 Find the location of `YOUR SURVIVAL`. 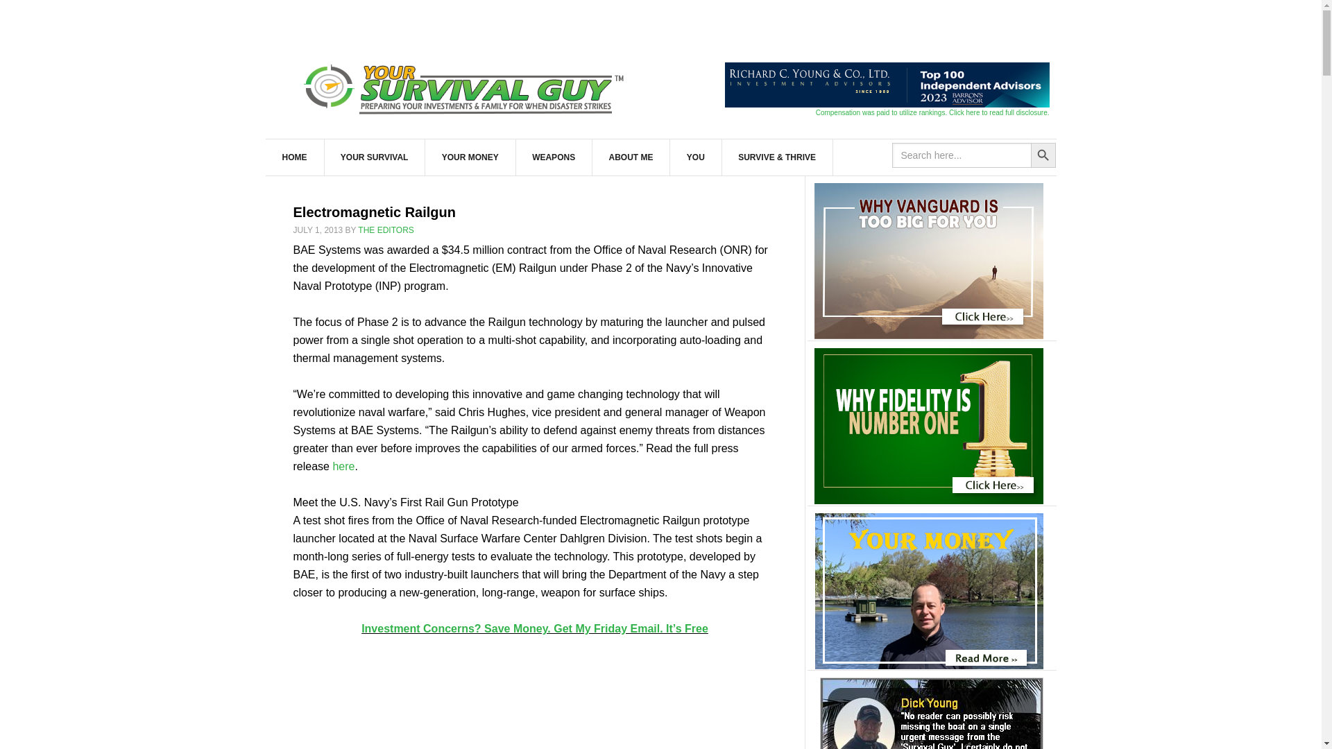

YOUR SURVIVAL is located at coordinates (375, 157).